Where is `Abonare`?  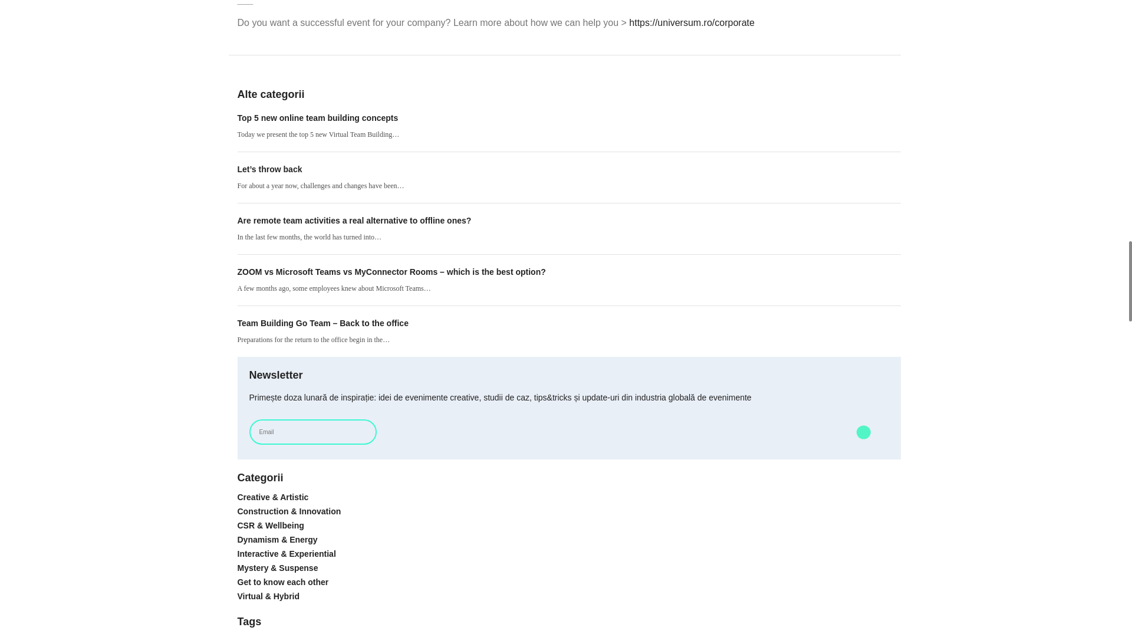
Abonare is located at coordinates (862, 432).